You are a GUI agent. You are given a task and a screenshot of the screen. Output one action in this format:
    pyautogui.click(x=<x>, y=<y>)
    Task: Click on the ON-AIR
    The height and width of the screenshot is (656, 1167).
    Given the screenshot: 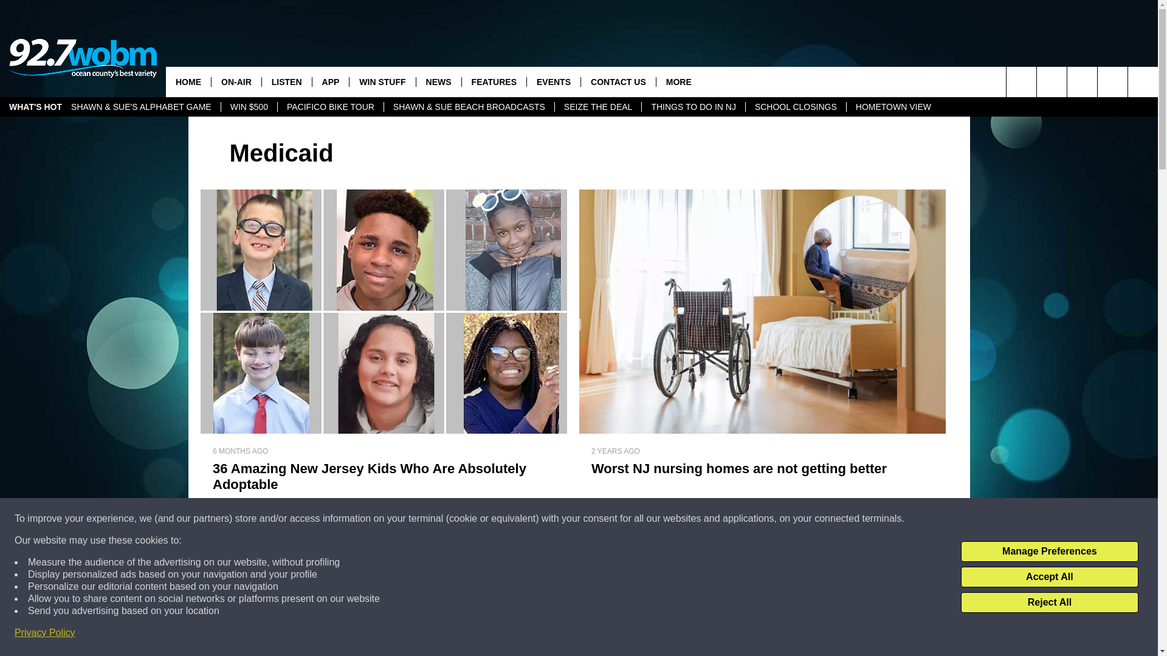 What is the action you would take?
    pyautogui.click(x=236, y=81)
    